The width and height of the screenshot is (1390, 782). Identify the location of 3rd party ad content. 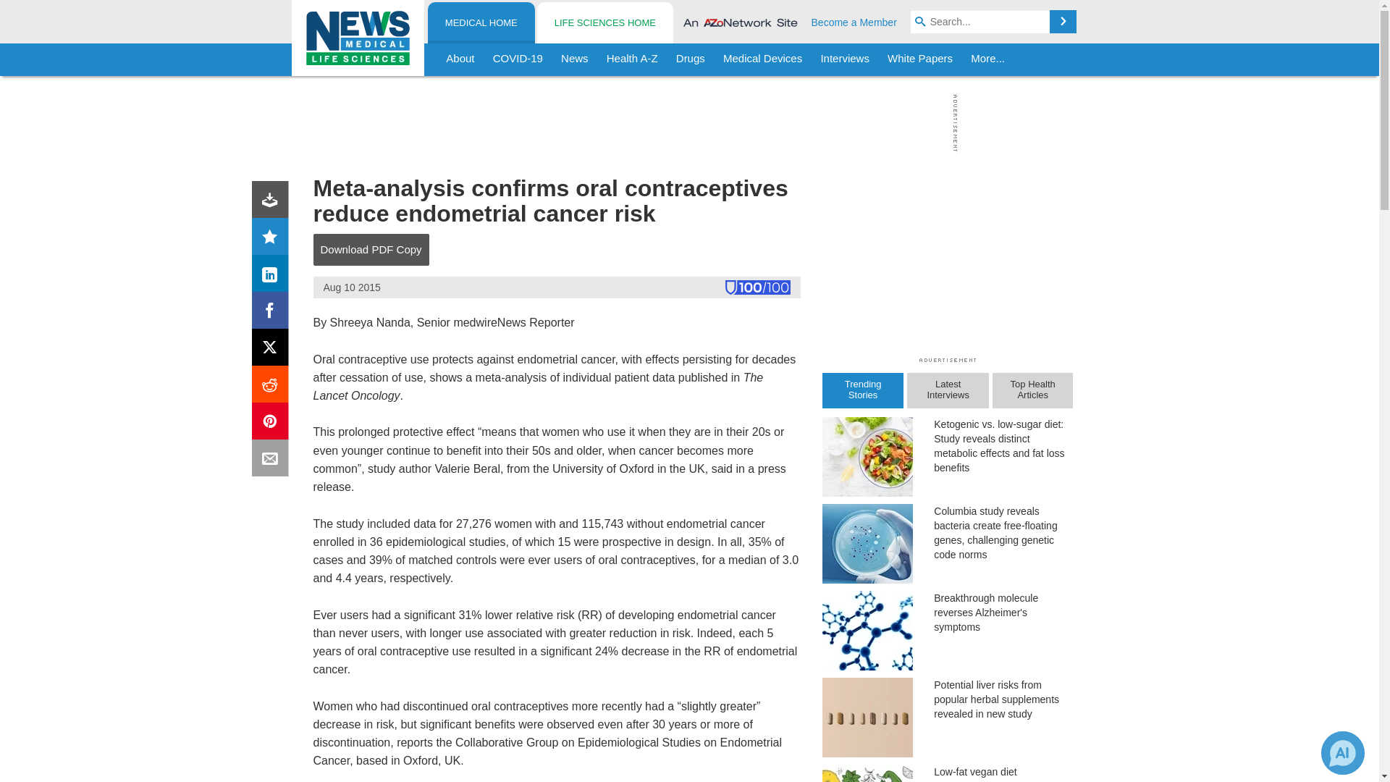
(686, 123).